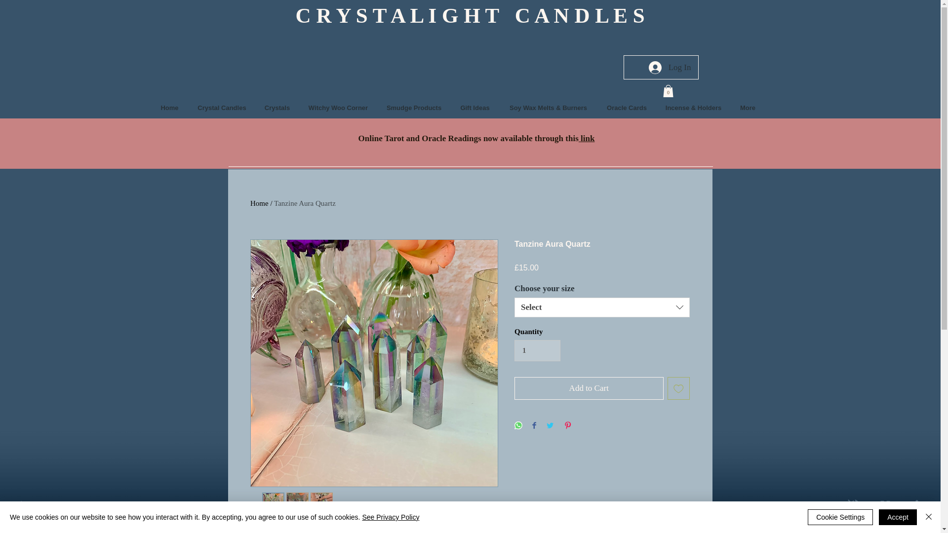 The height and width of the screenshot is (533, 948). I want to click on Tanzine Aura Quartz, so click(304, 203).